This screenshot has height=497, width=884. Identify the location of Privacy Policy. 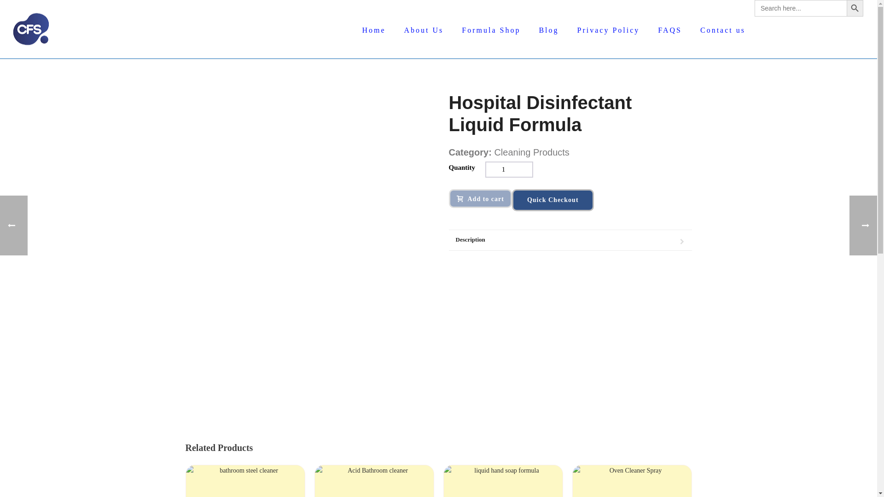
(609, 29).